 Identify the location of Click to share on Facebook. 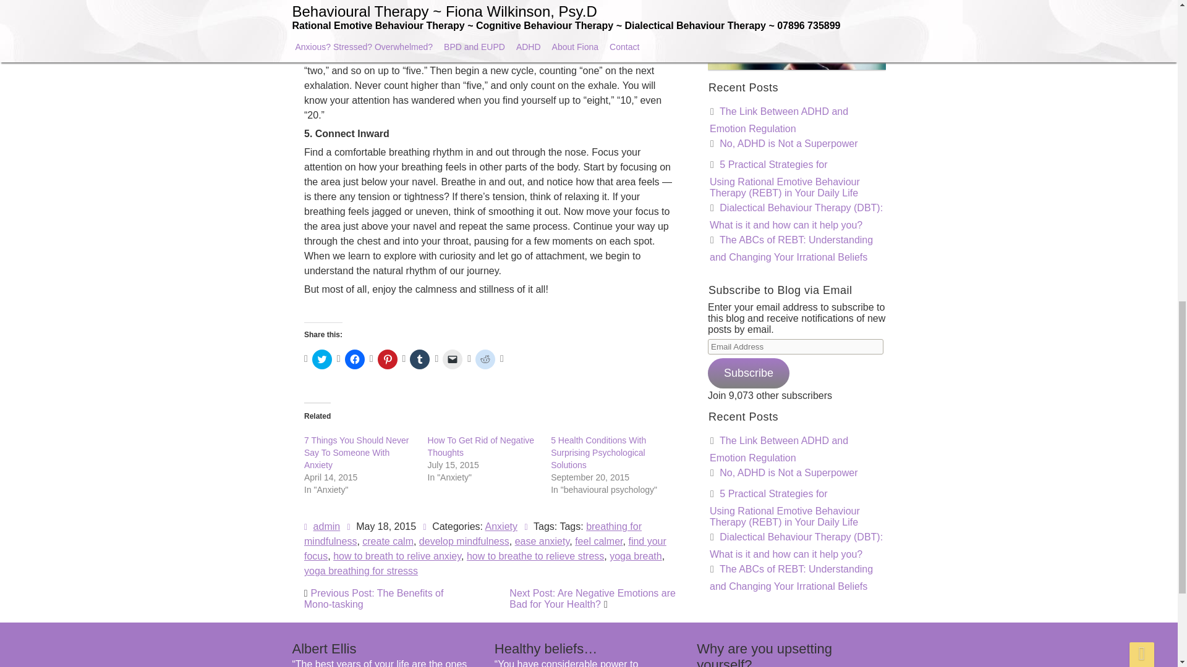
(354, 359).